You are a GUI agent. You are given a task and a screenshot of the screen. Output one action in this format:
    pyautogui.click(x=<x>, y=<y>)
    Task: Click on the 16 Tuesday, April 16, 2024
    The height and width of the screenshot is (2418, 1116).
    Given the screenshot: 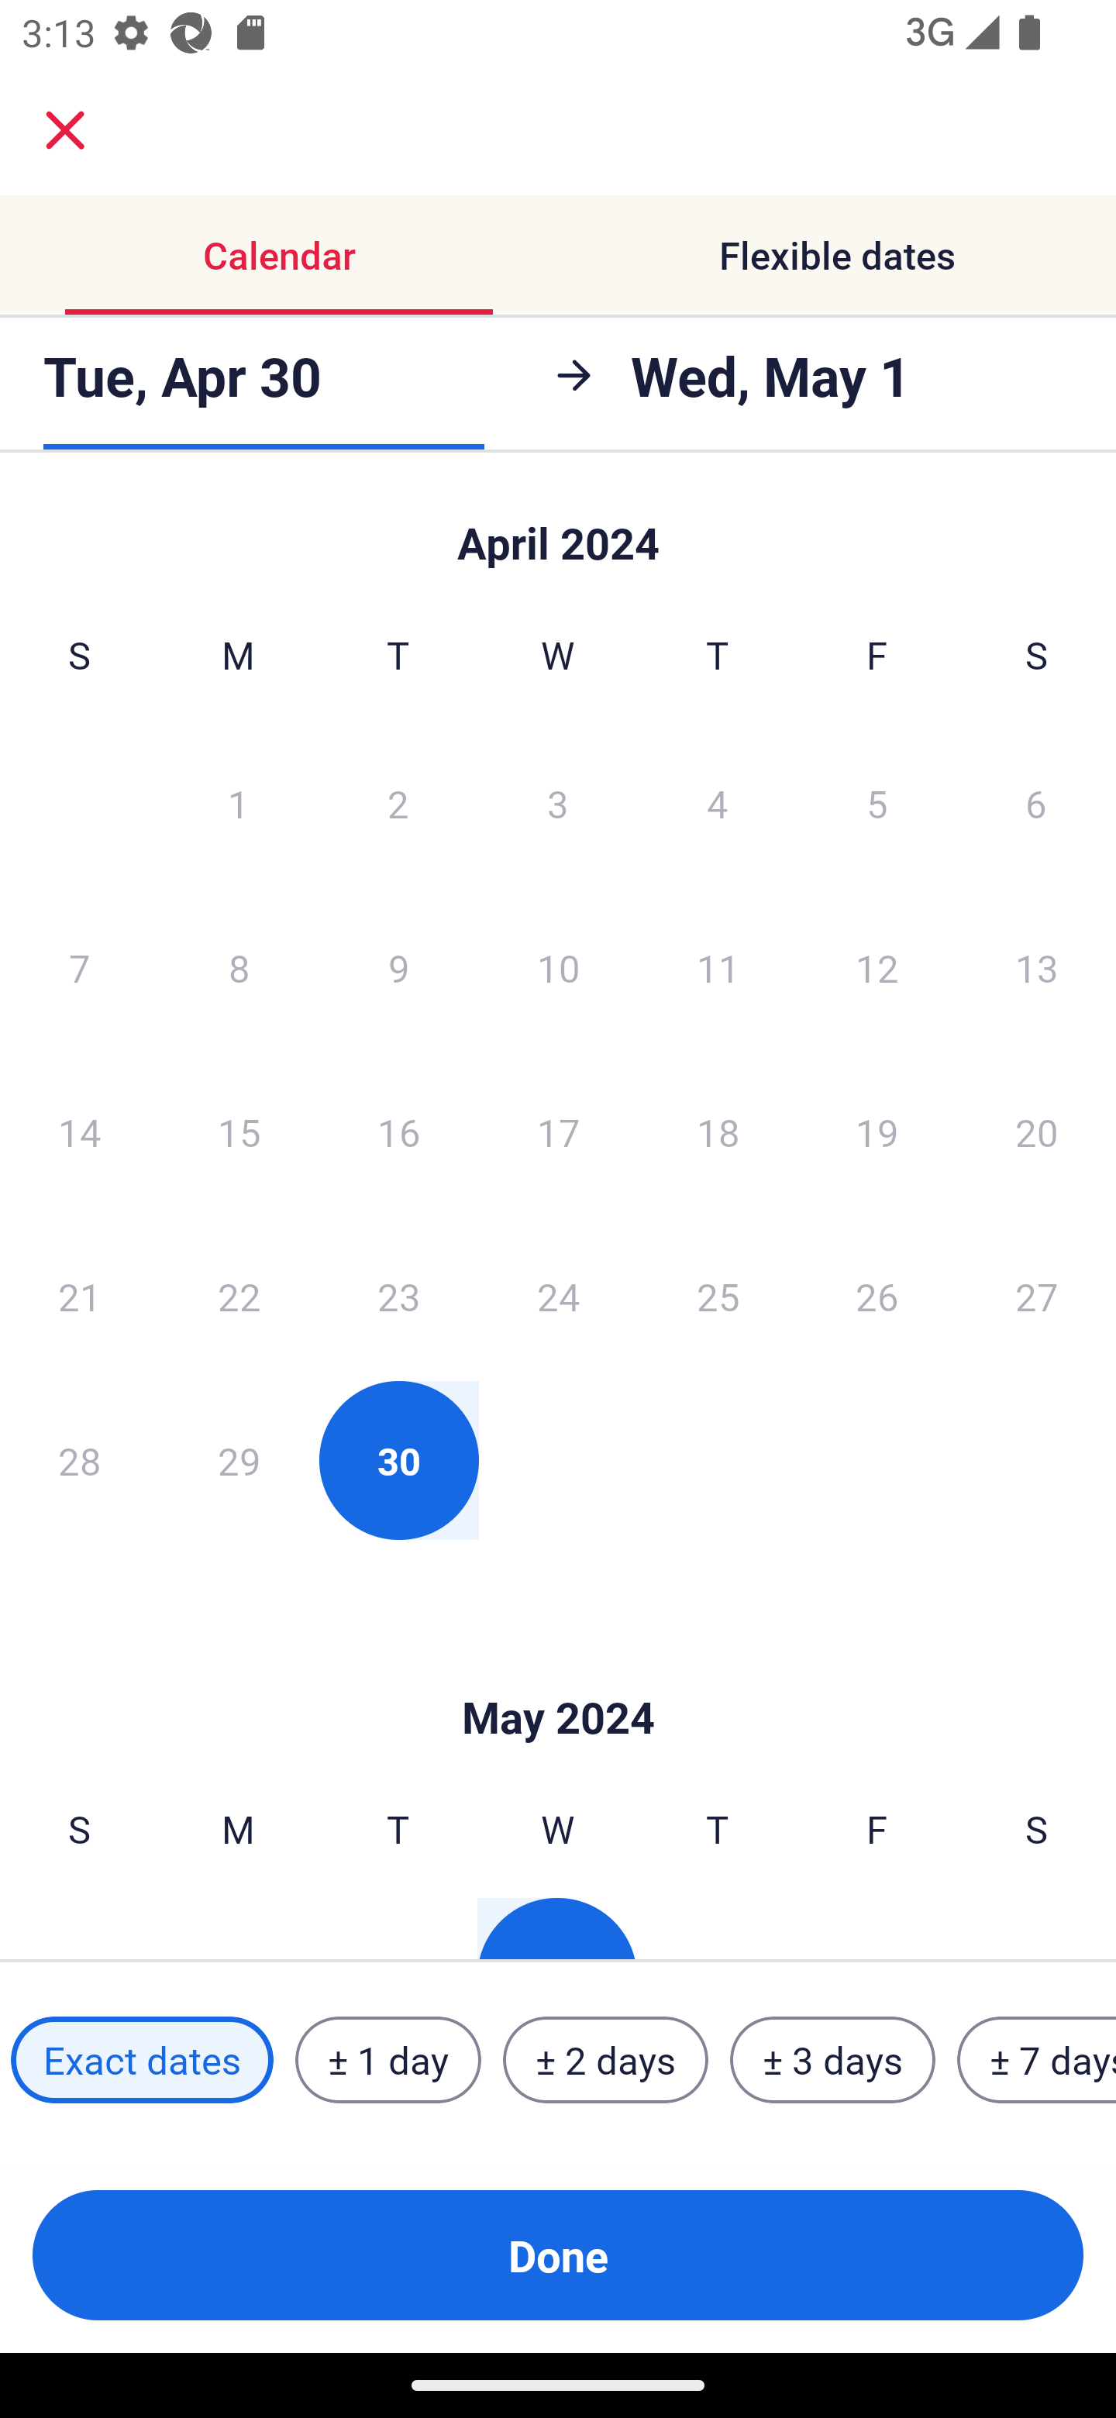 What is the action you would take?
    pyautogui.click(x=398, y=1131)
    